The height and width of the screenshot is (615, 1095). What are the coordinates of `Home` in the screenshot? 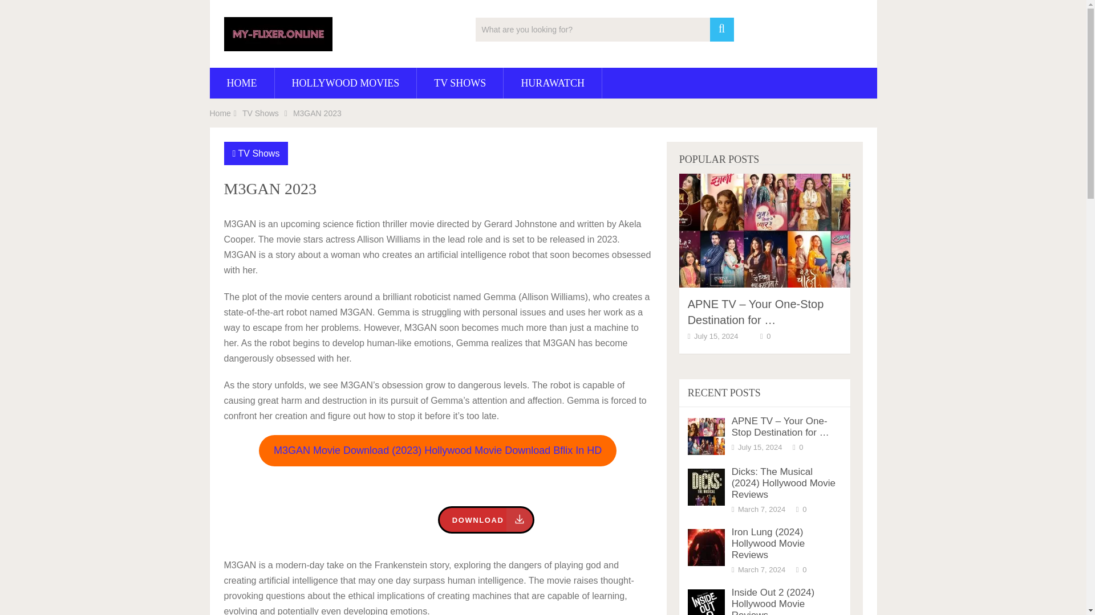 It's located at (220, 113).